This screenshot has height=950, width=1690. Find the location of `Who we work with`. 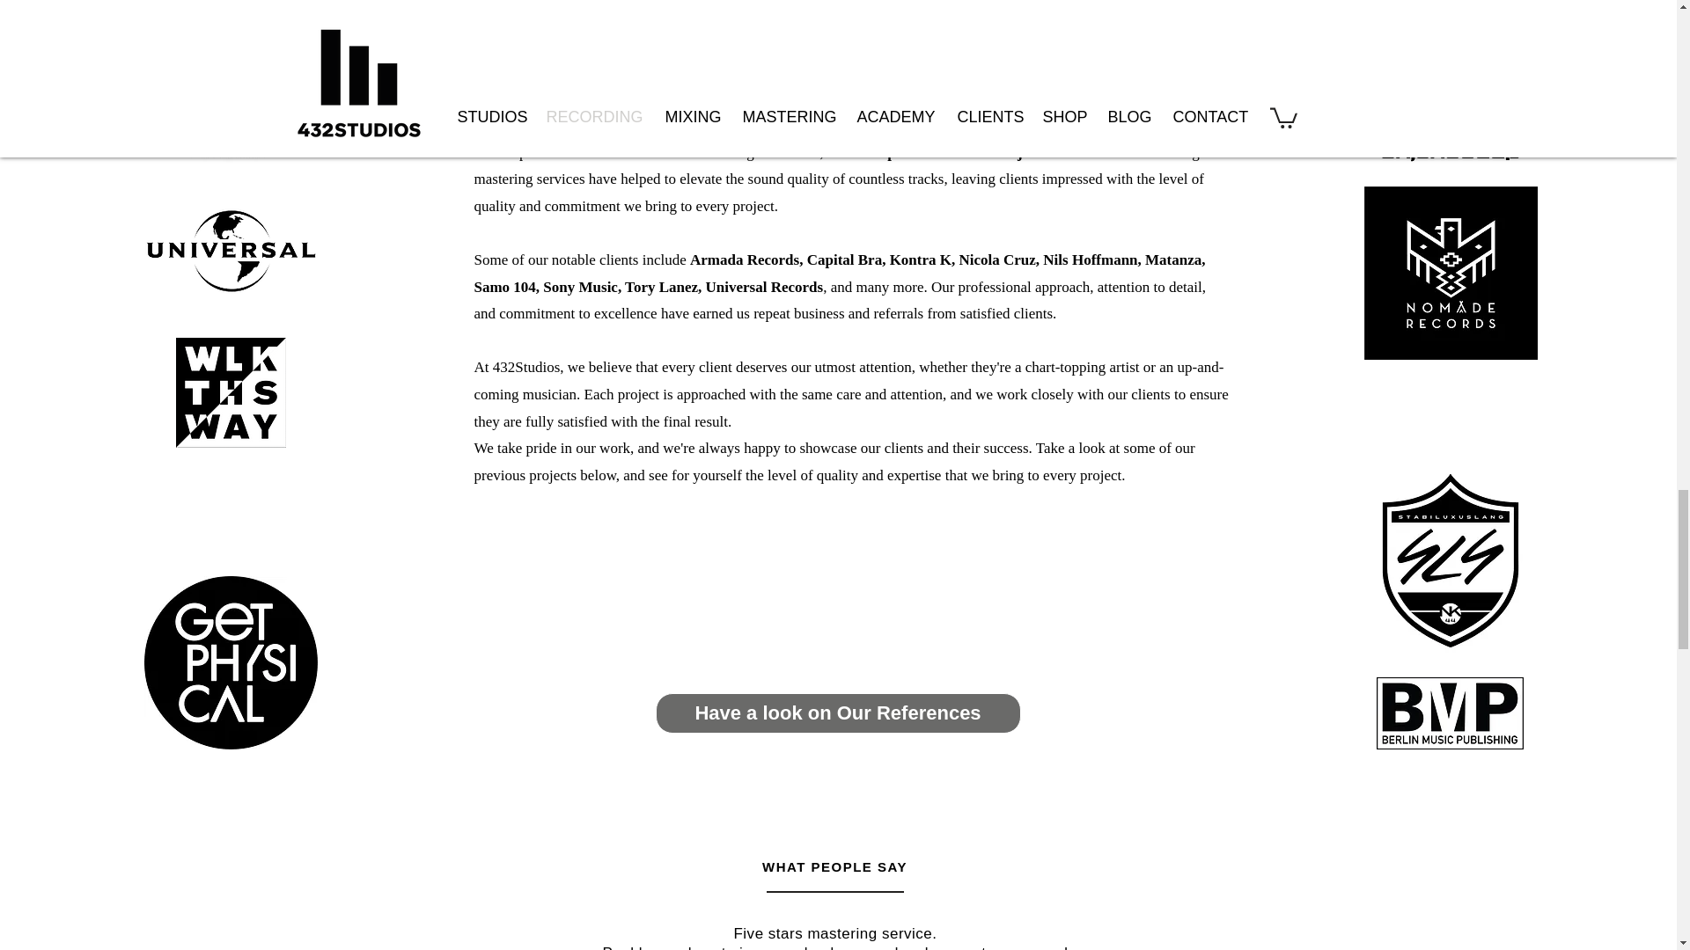

Who we work with is located at coordinates (852, 94).